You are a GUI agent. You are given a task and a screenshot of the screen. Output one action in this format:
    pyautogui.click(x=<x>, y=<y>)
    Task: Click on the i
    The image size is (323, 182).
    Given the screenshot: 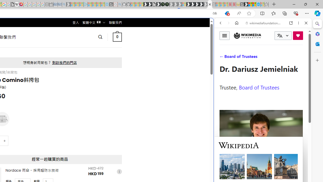 What is the action you would take?
    pyautogui.click(x=119, y=171)
    